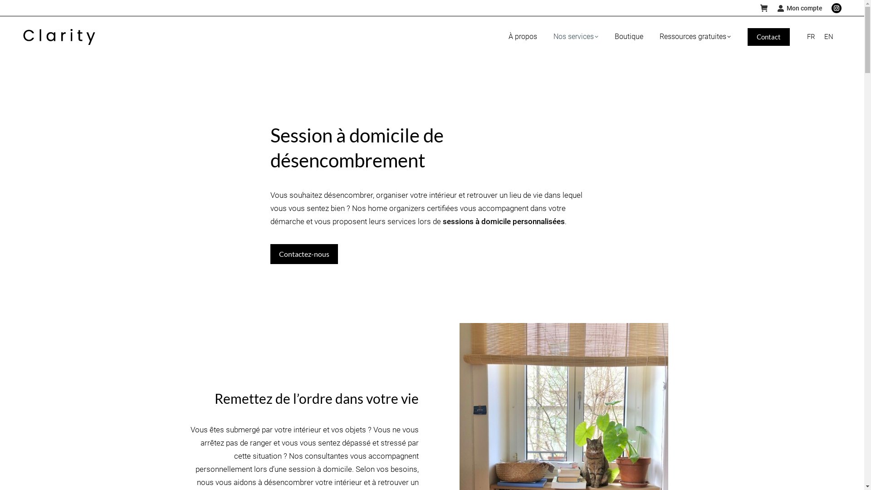  What do you see at coordinates (304, 254) in the screenshot?
I see `Contactez-nous` at bounding box center [304, 254].